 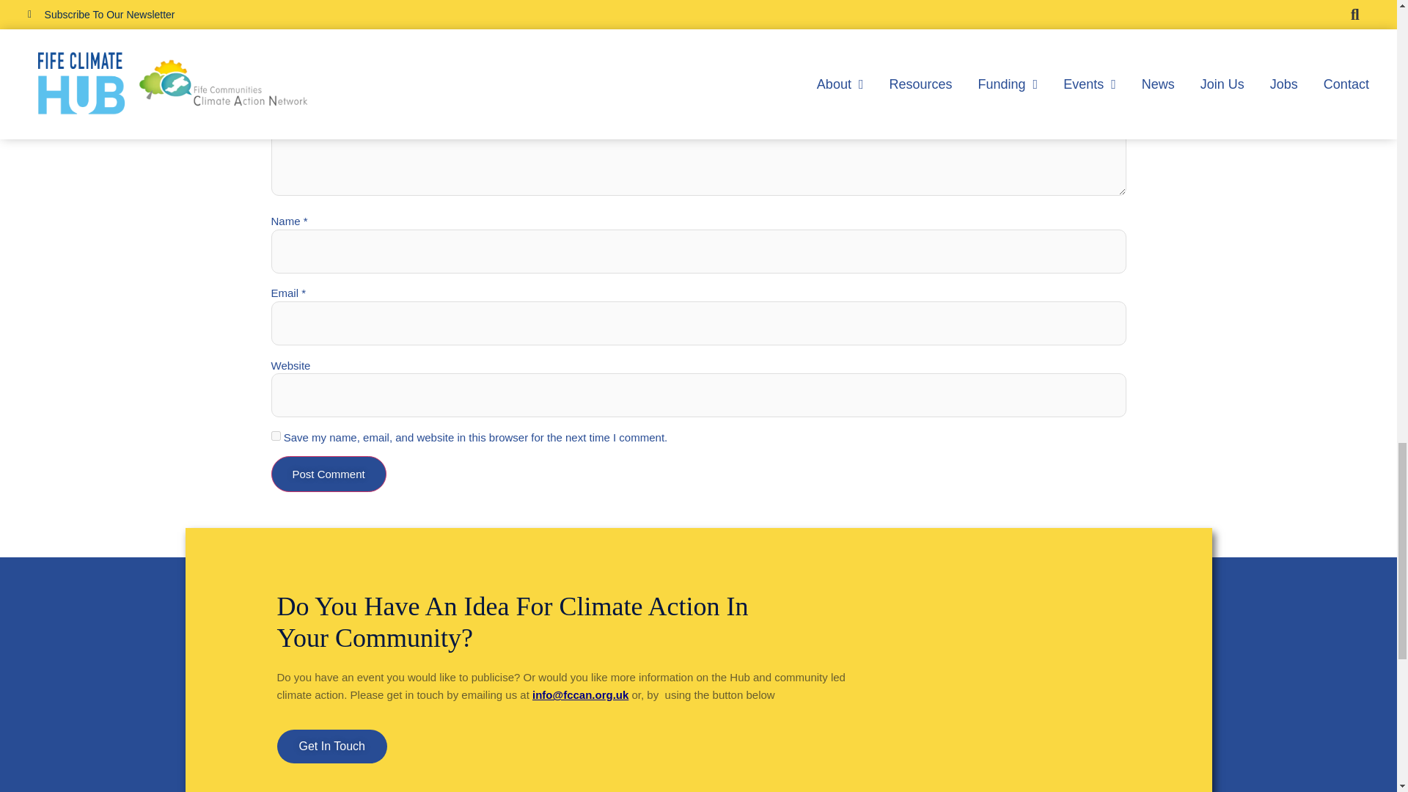 What do you see at coordinates (329, 474) in the screenshot?
I see `Post Comment` at bounding box center [329, 474].